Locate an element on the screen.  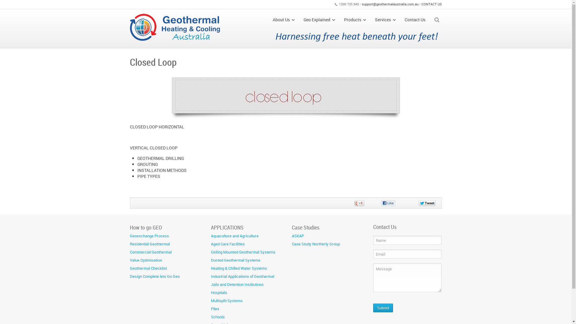
Case Study Northerly Group is located at coordinates (316, 244).